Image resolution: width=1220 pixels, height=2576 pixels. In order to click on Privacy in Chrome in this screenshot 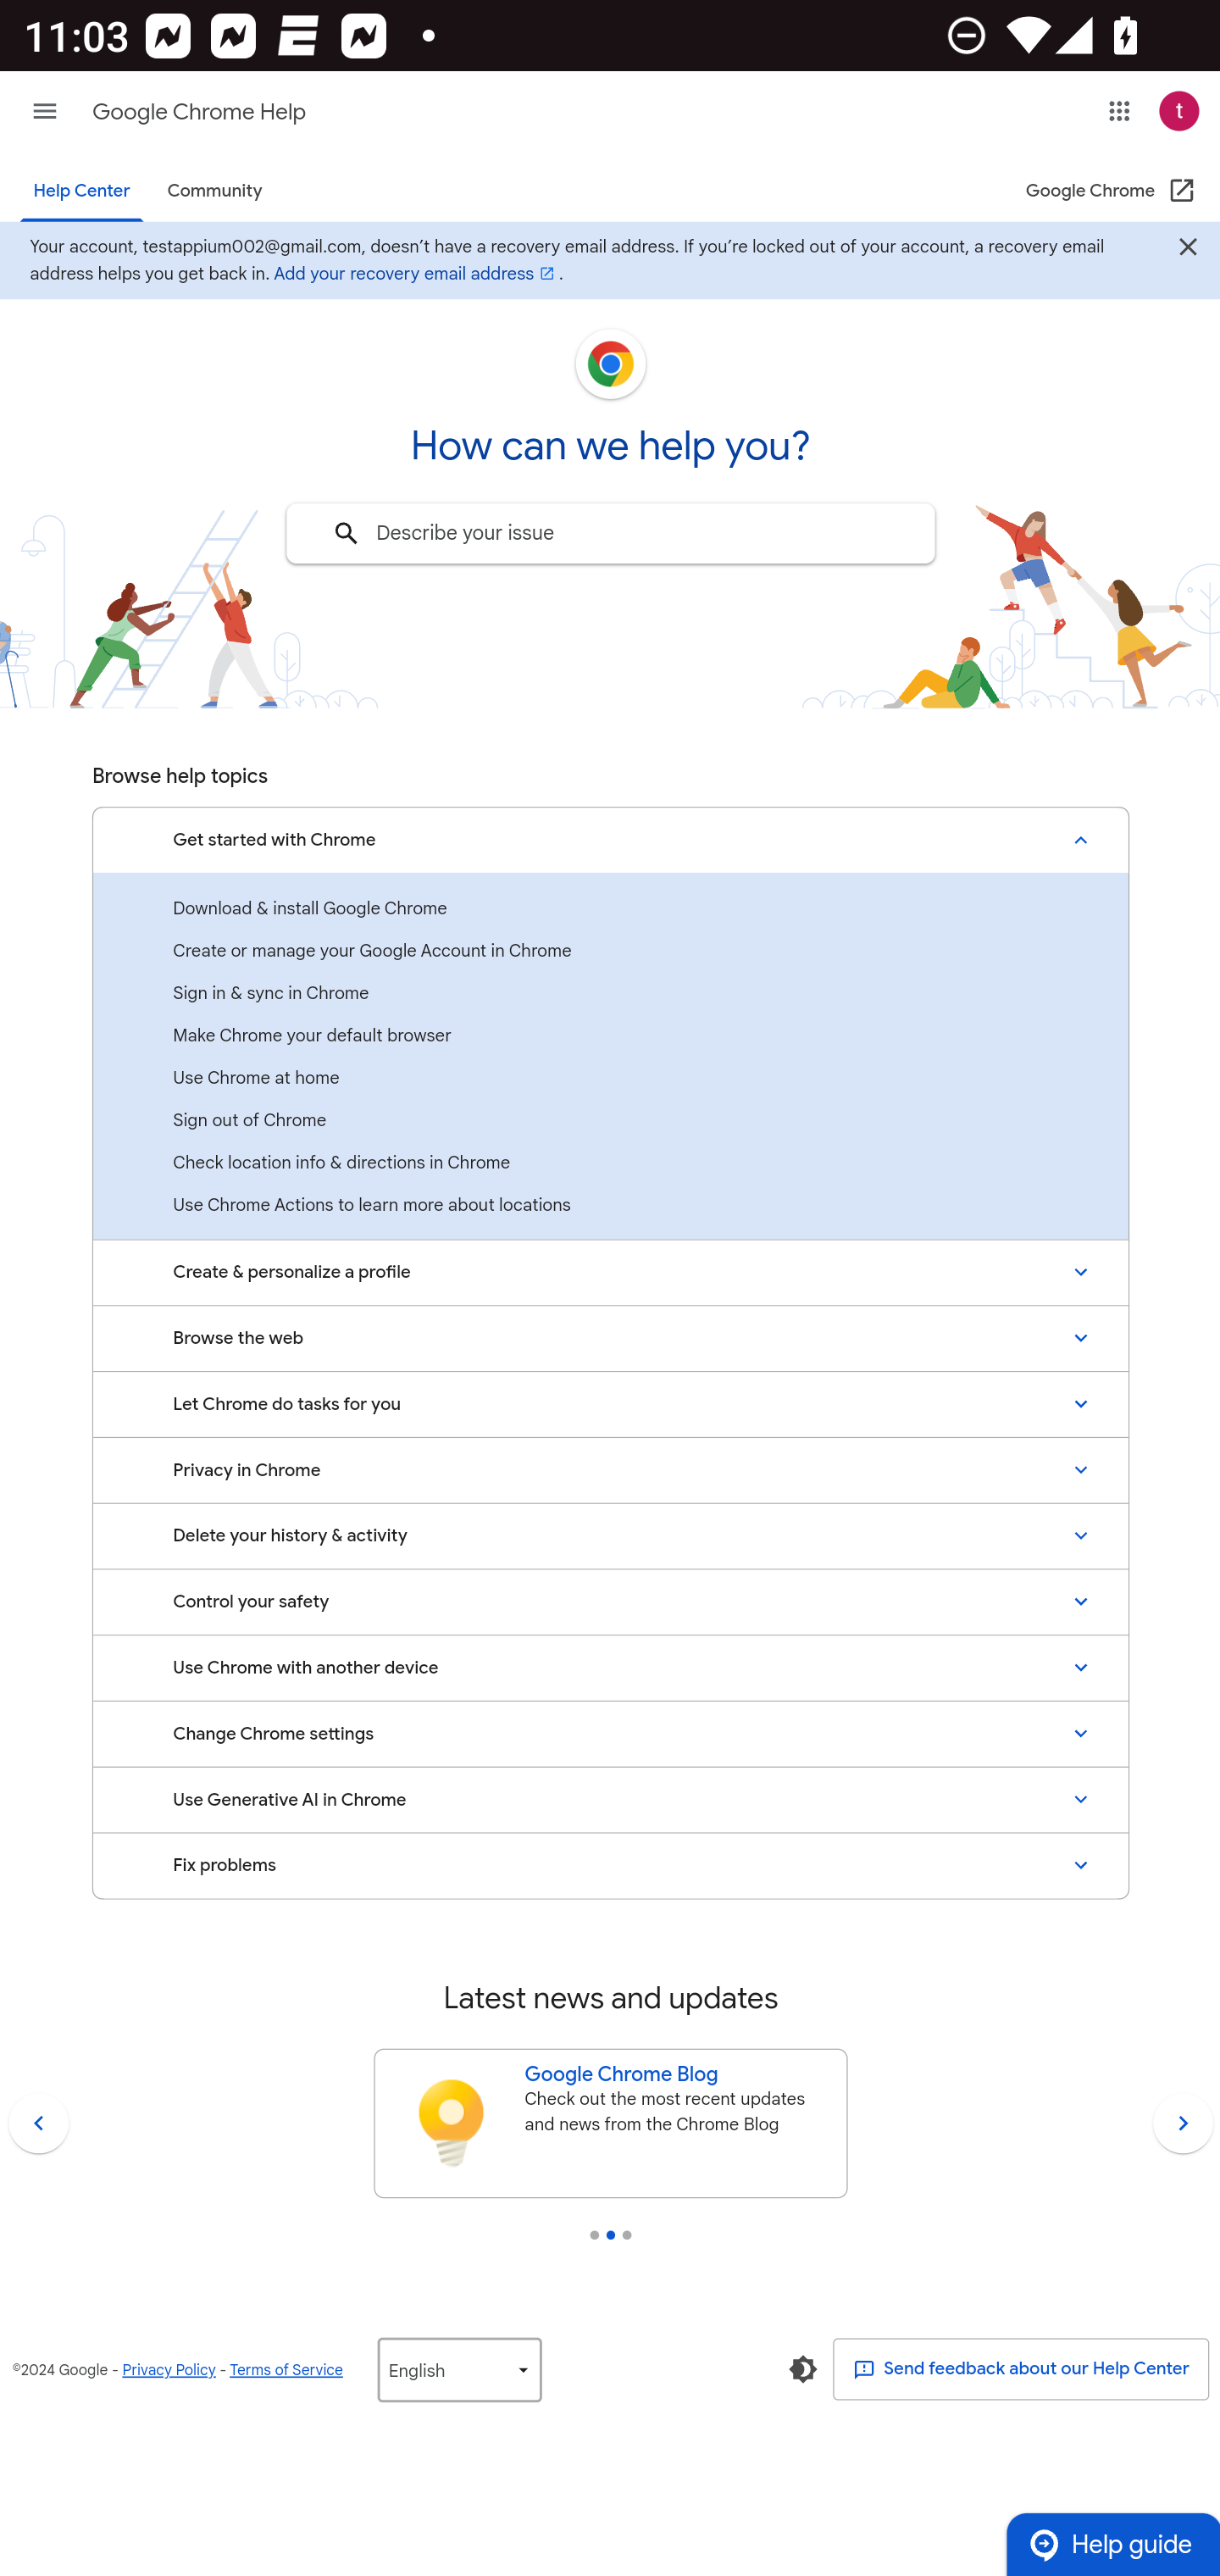, I will do `click(610, 1471)`.